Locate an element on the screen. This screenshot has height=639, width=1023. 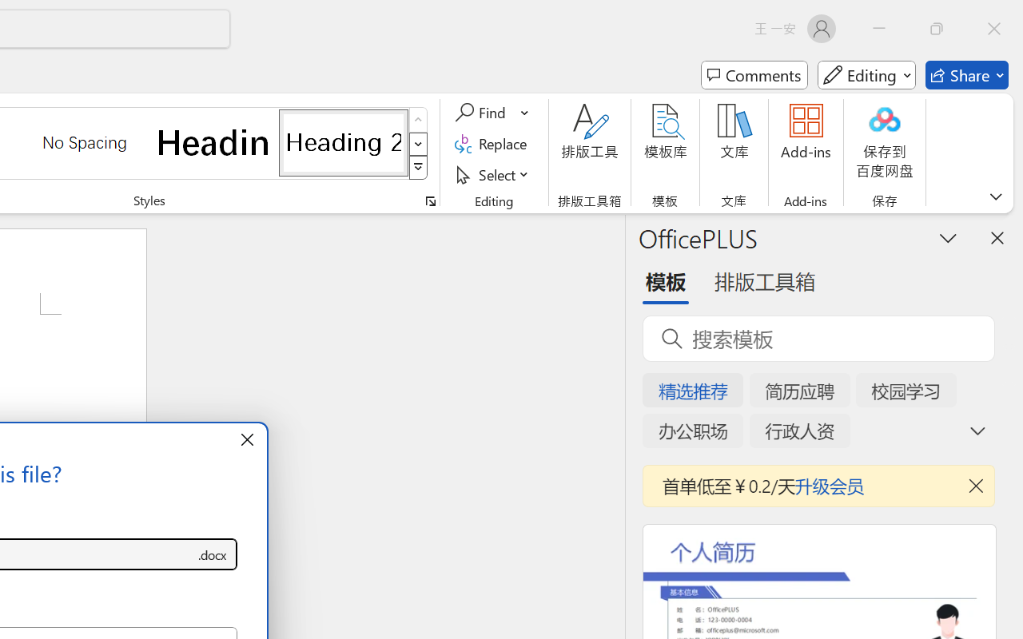
Save as type is located at coordinates (213, 554).